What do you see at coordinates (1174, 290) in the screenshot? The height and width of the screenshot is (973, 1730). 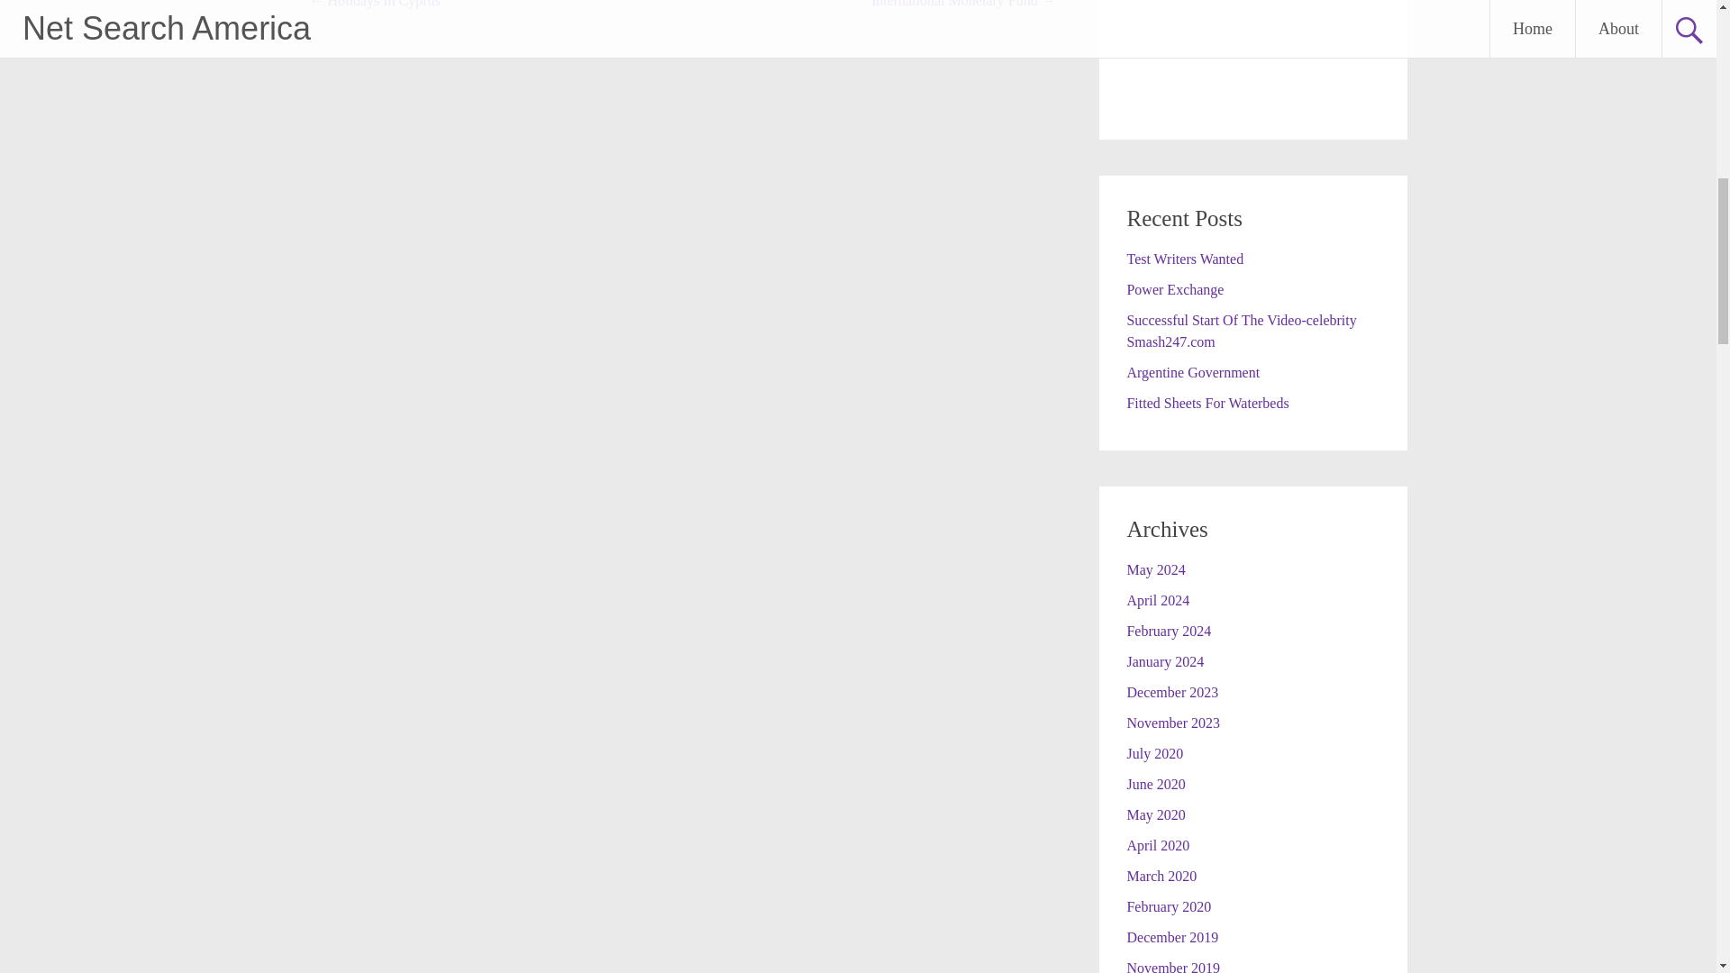 I see `Power Exchange` at bounding box center [1174, 290].